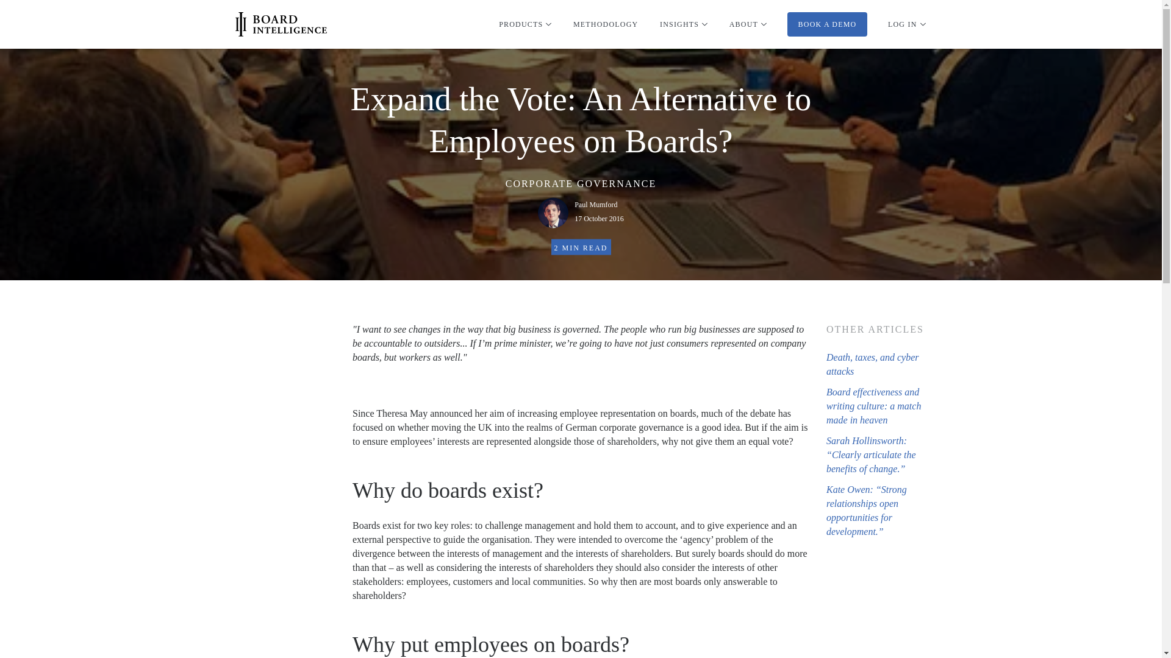 Image resolution: width=1171 pixels, height=658 pixels. Describe the element at coordinates (599, 211) in the screenshot. I see `View Paul Mumford Page` at that location.